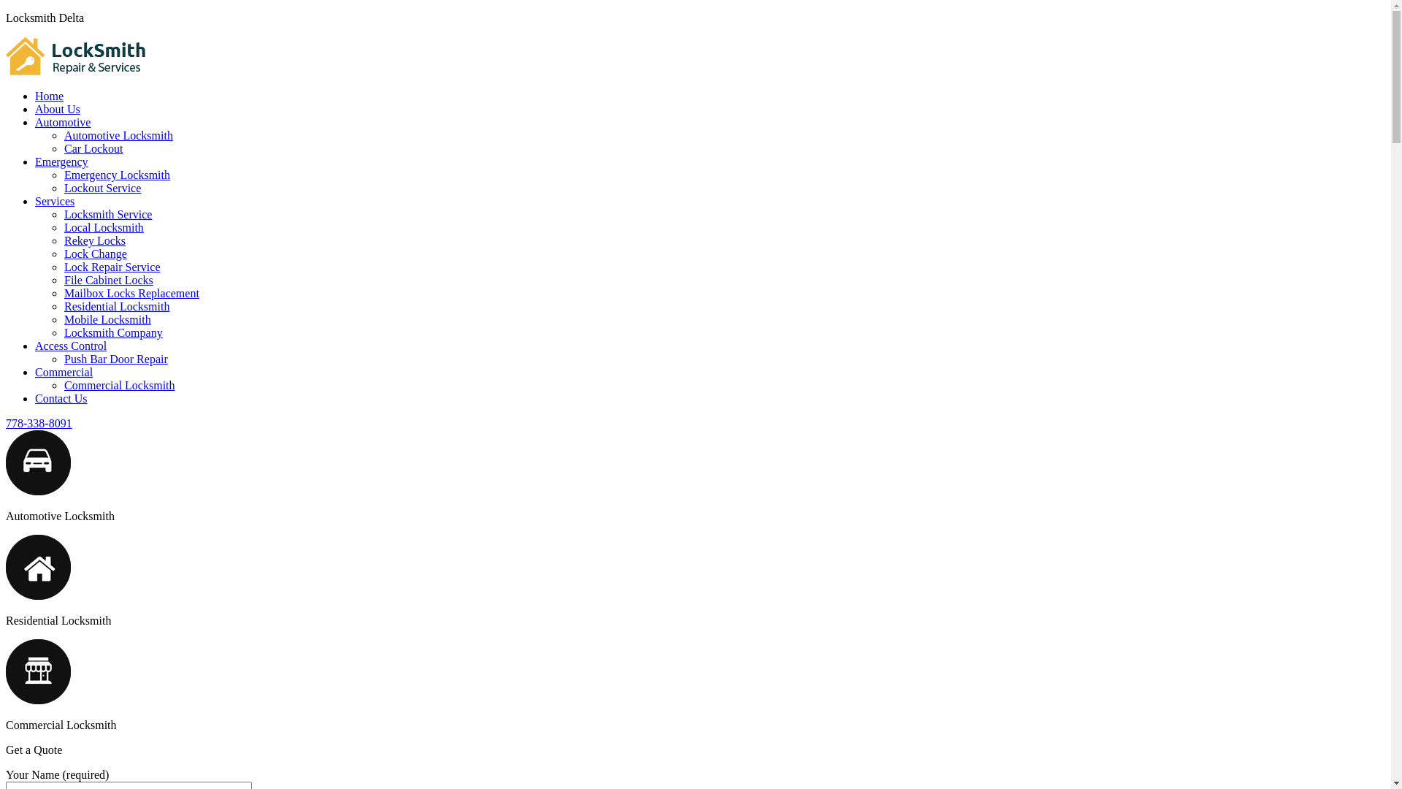  I want to click on Commercial Locksmith, so click(120, 386).